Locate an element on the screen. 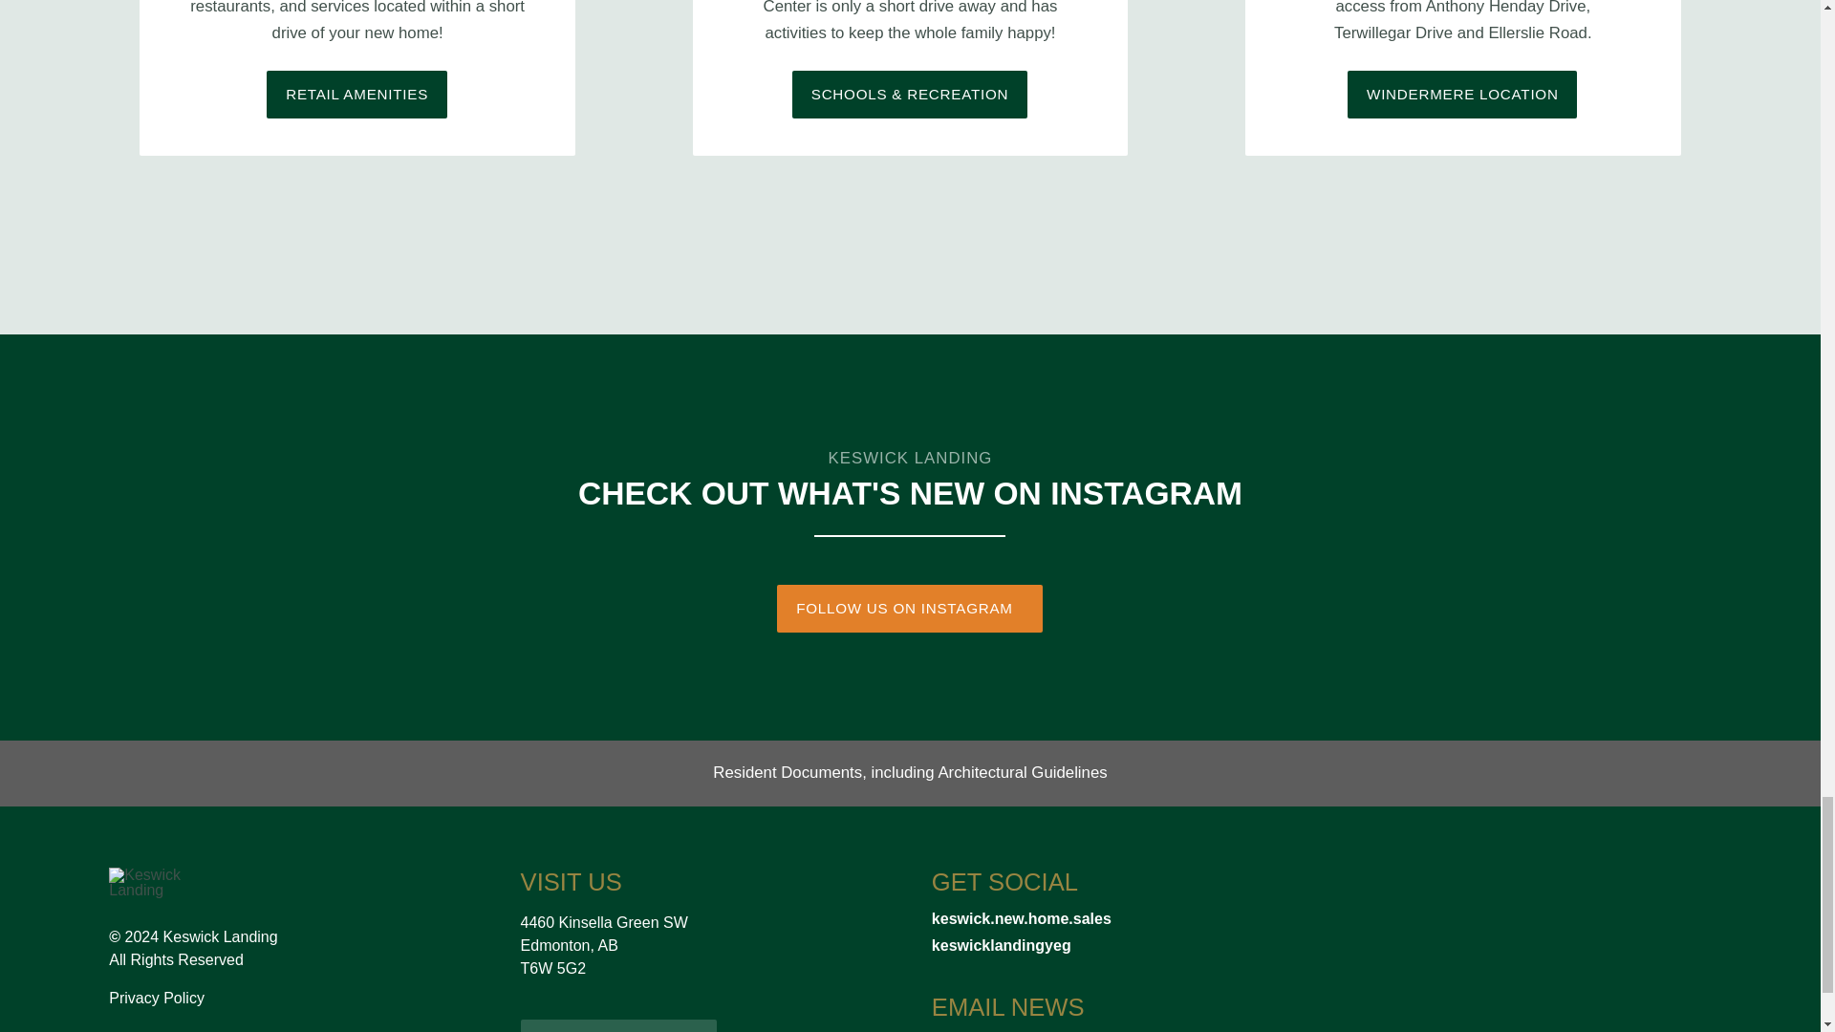 This screenshot has width=1835, height=1032. RETAIL AMENITIES is located at coordinates (356, 94).